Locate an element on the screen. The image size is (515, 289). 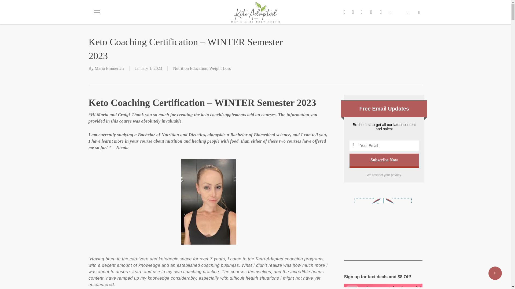
Maria Emmerich is located at coordinates (109, 68).